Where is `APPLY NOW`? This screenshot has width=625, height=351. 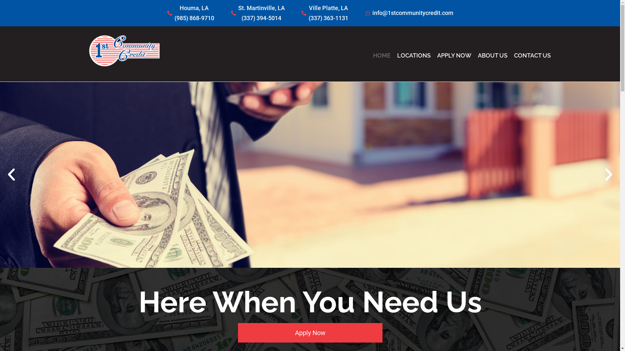 APPLY NOW is located at coordinates (451, 56).